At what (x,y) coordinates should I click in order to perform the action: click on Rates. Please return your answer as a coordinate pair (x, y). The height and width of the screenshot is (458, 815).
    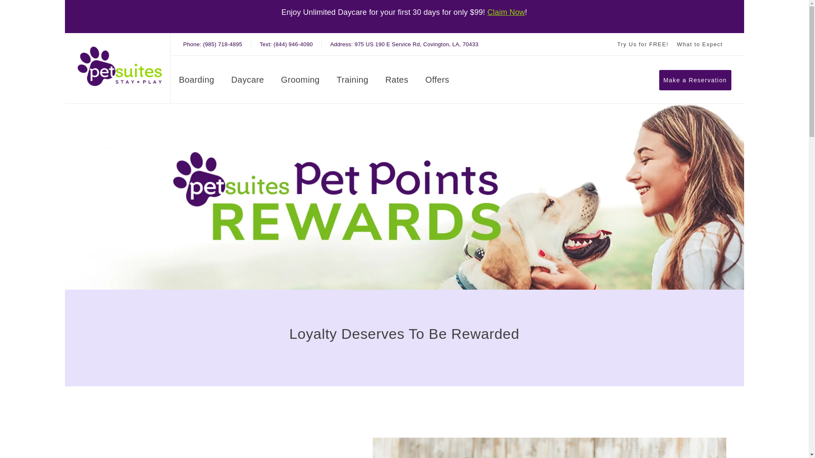
    Looking at the image, I should click on (404, 44).